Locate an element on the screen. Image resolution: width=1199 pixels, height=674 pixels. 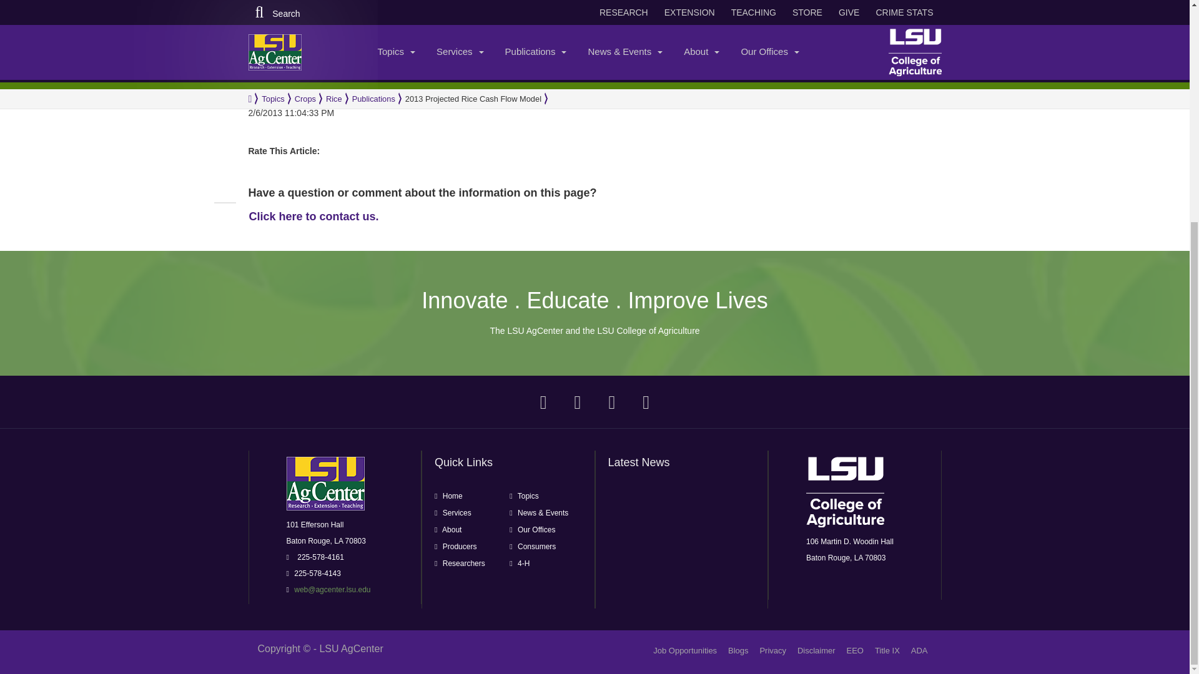
EEO is located at coordinates (854, 650).